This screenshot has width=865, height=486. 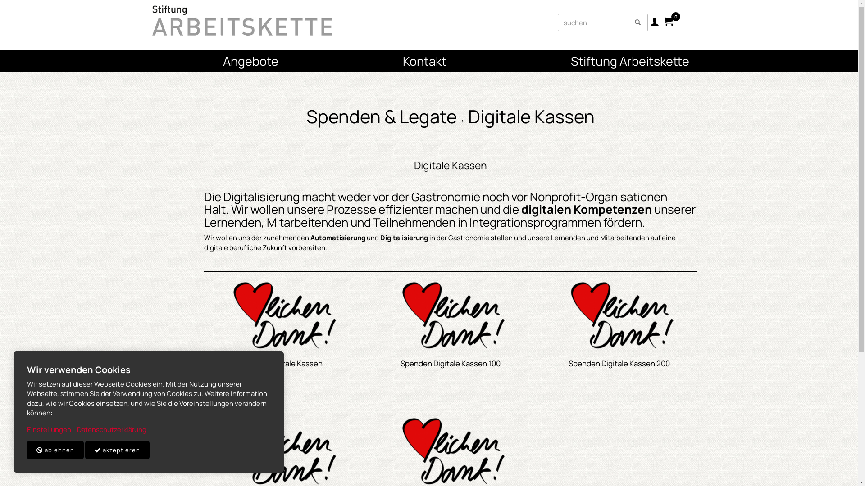 I want to click on Spenden & Legate, so click(x=381, y=116).